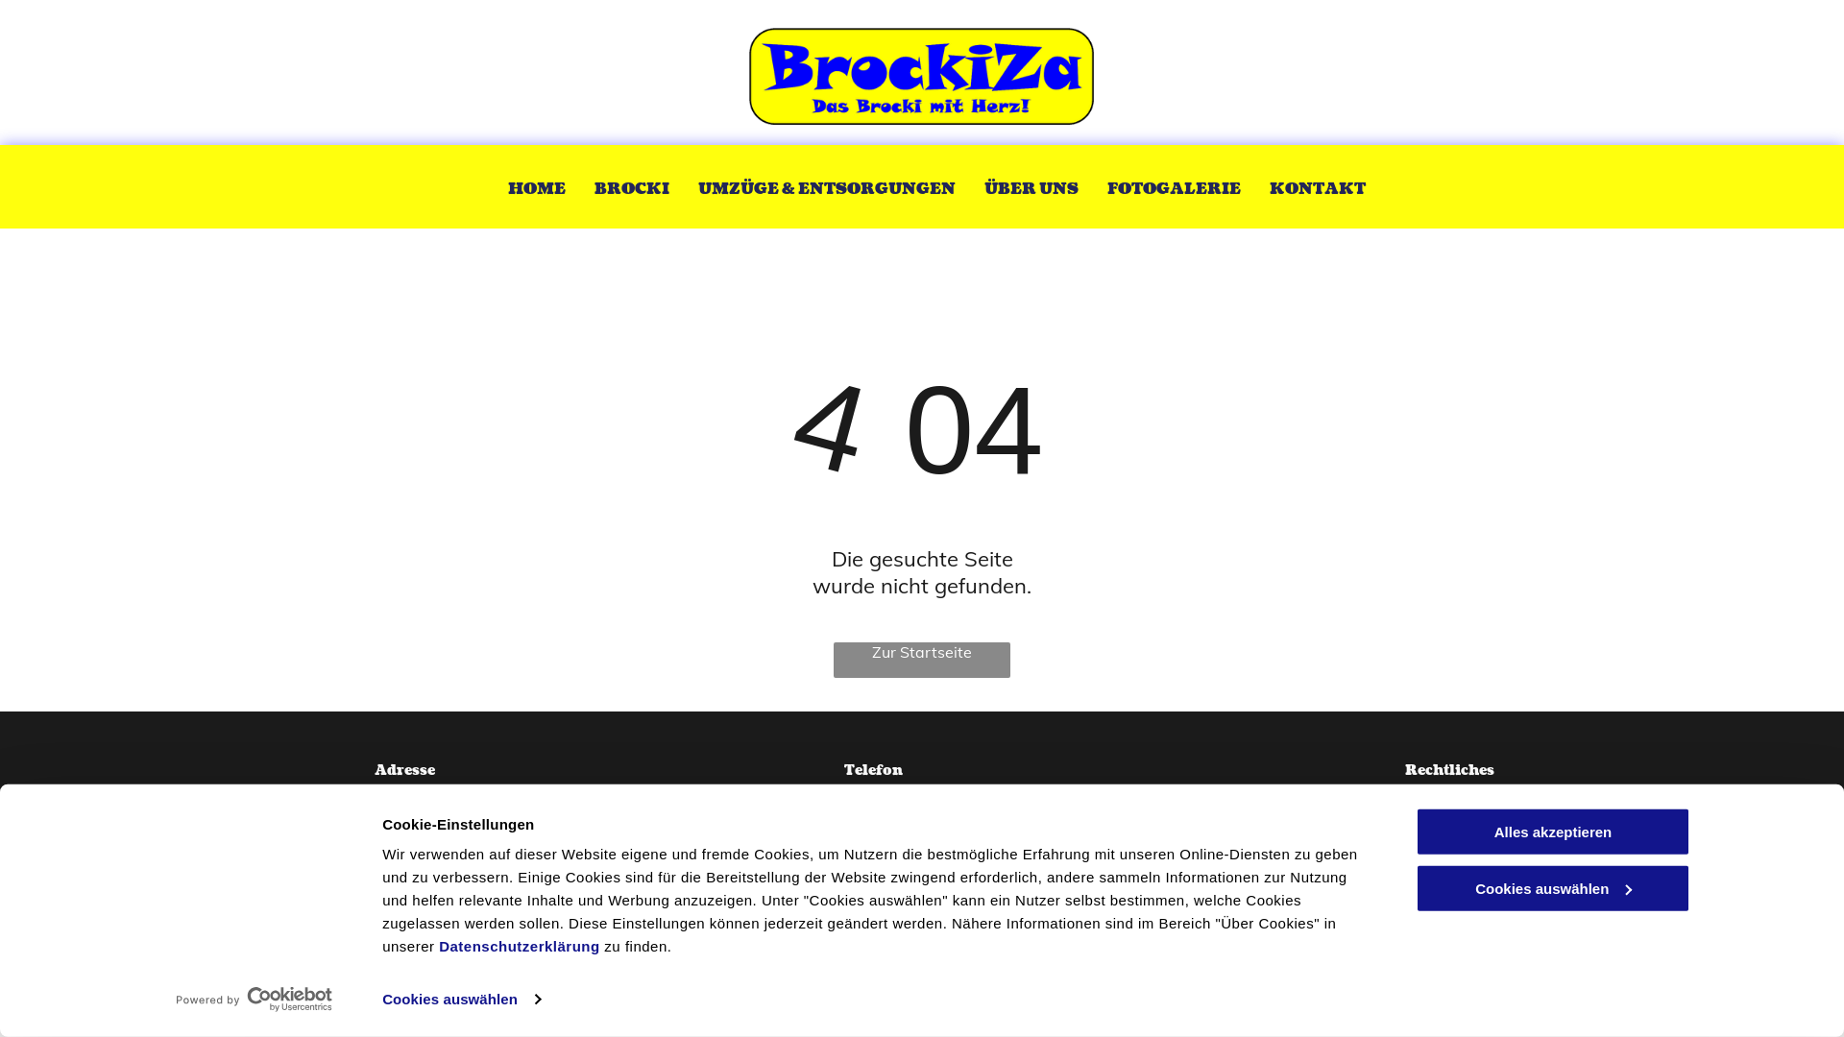 The height and width of the screenshot is (1037, 1844). Describe the element at coordinates (887, 793) in the screenshot. I see `044 720 19 70` at that location.